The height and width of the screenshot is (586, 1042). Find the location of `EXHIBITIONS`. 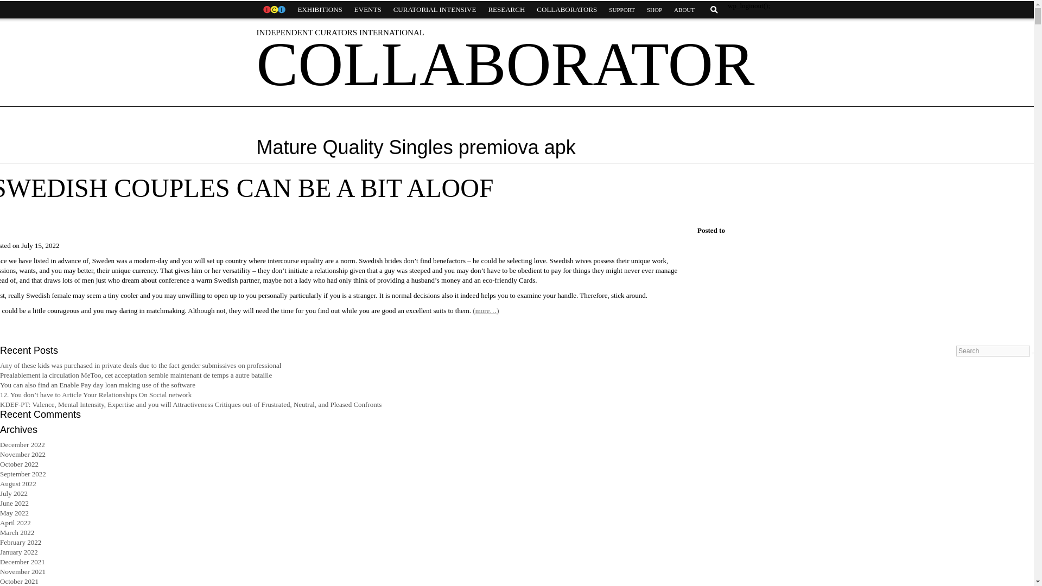

EXHIBITIONS is located at coordinates (320, 10).